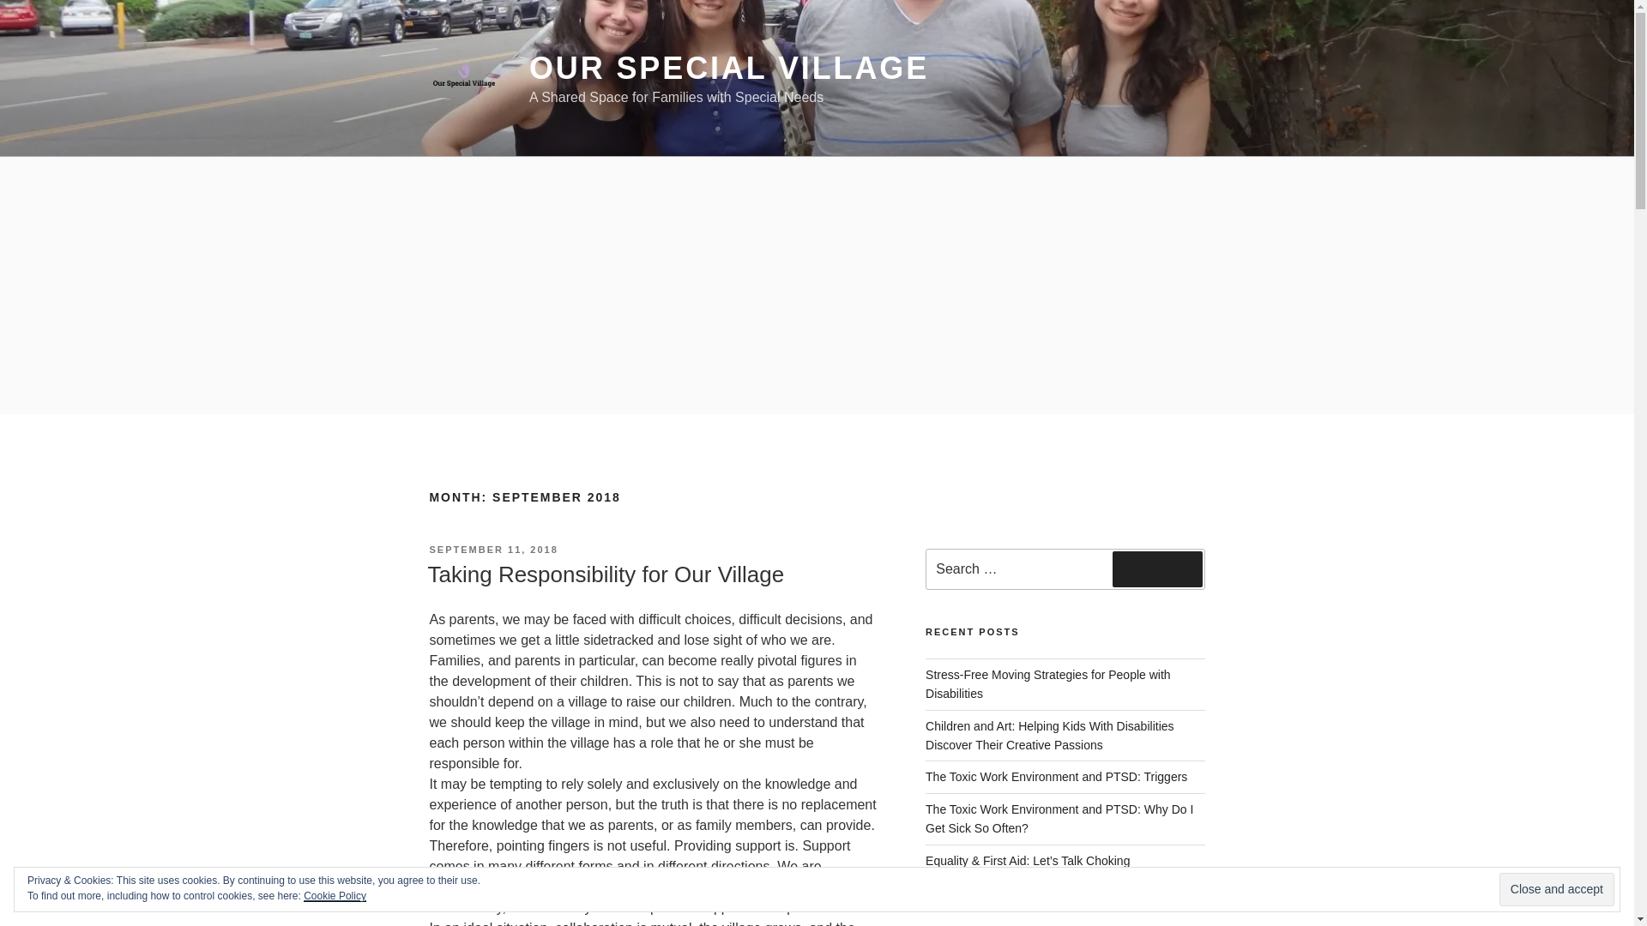  Describe the element at coordinates (1048, 683) in the screenshot. I see `Stress-Free Moving Strategies for People with Disabilities` at that location.